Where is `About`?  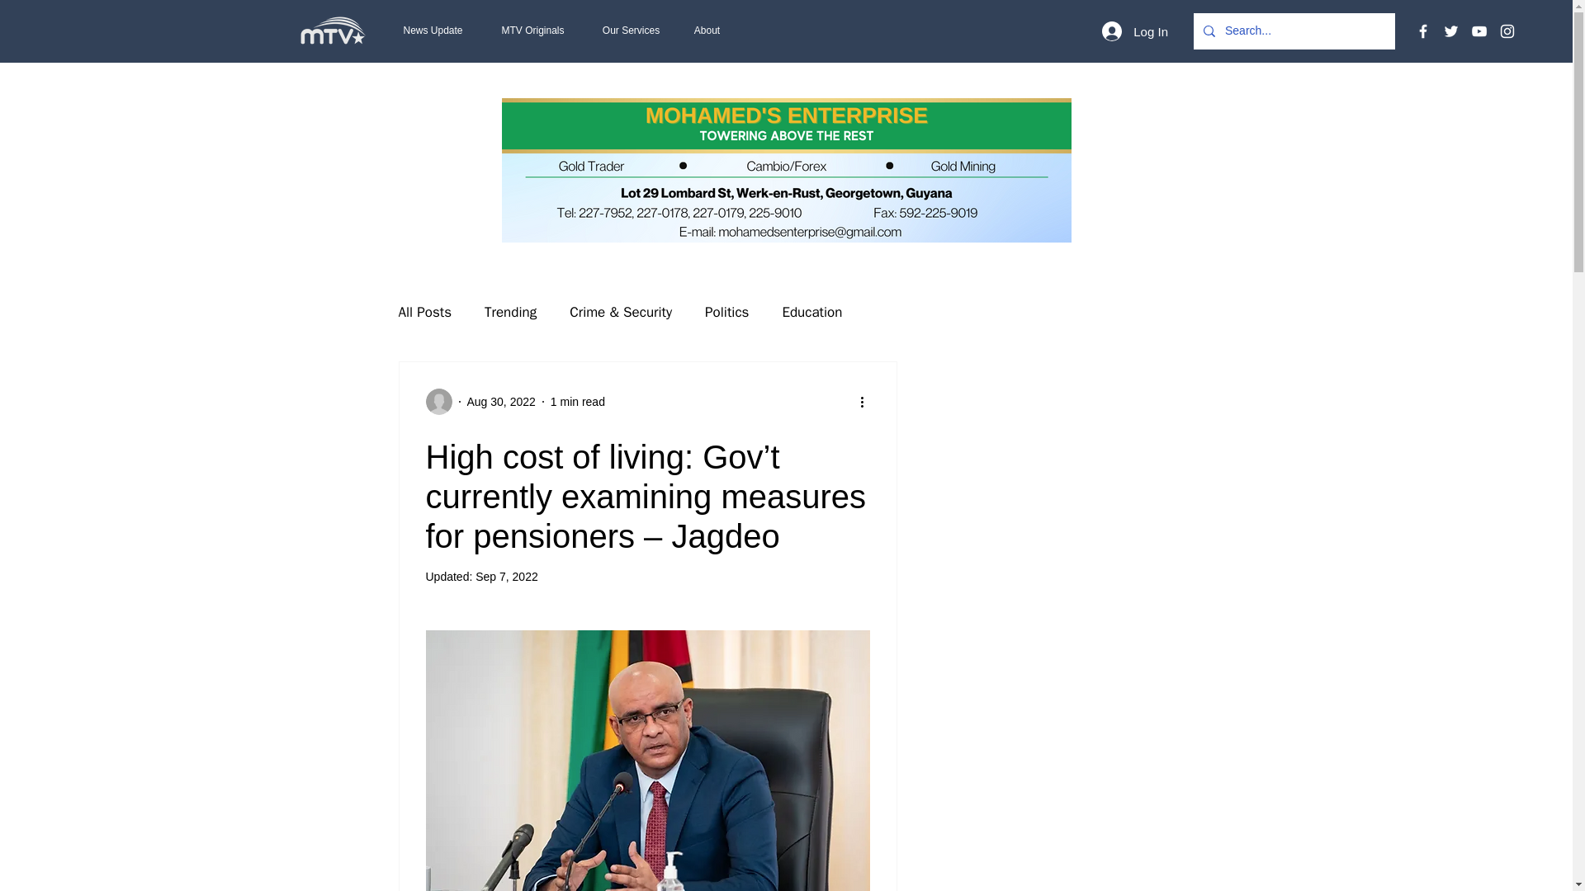
About is located at coordinates (707, 31).